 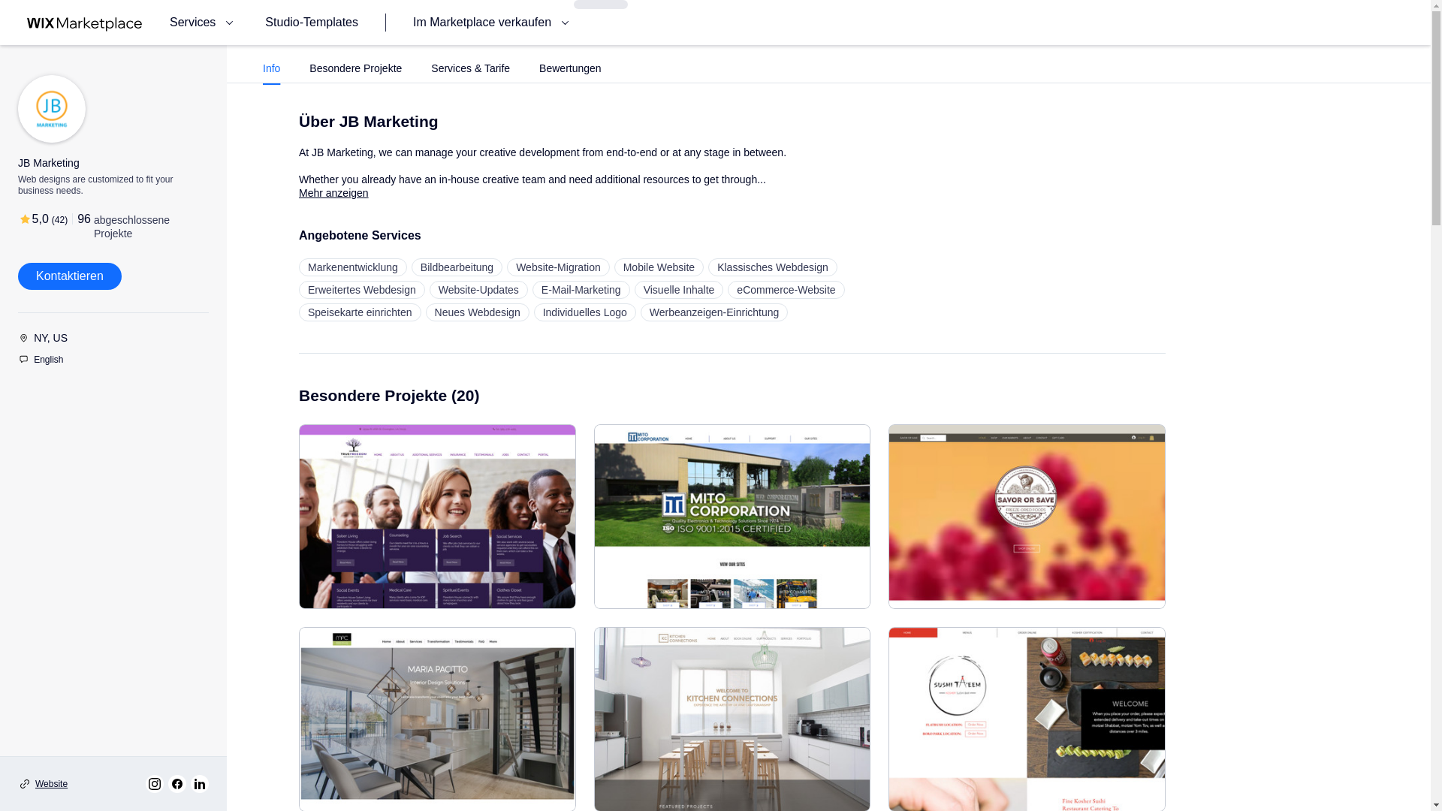 I want to click on Services, so click(x=204, y=23).